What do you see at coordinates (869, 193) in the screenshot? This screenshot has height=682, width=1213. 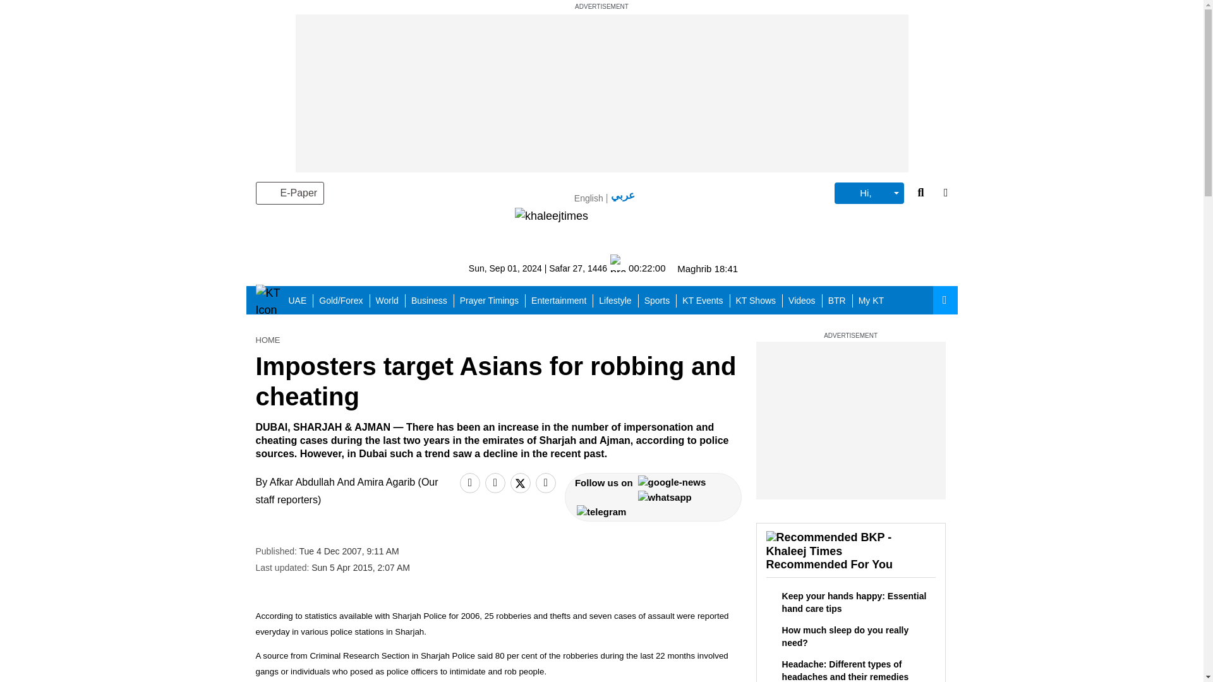 I see `Hi,` at bounding box center [869, 193].